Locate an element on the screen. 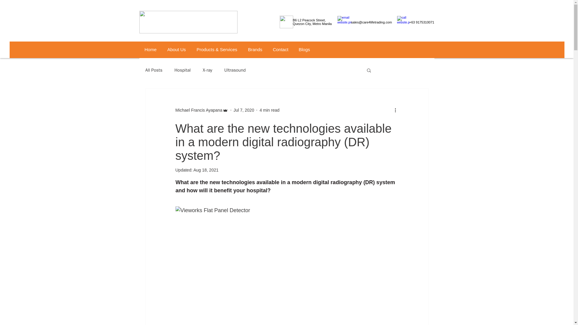  Jul 7, 2020 is located at coordinates (244, 110).